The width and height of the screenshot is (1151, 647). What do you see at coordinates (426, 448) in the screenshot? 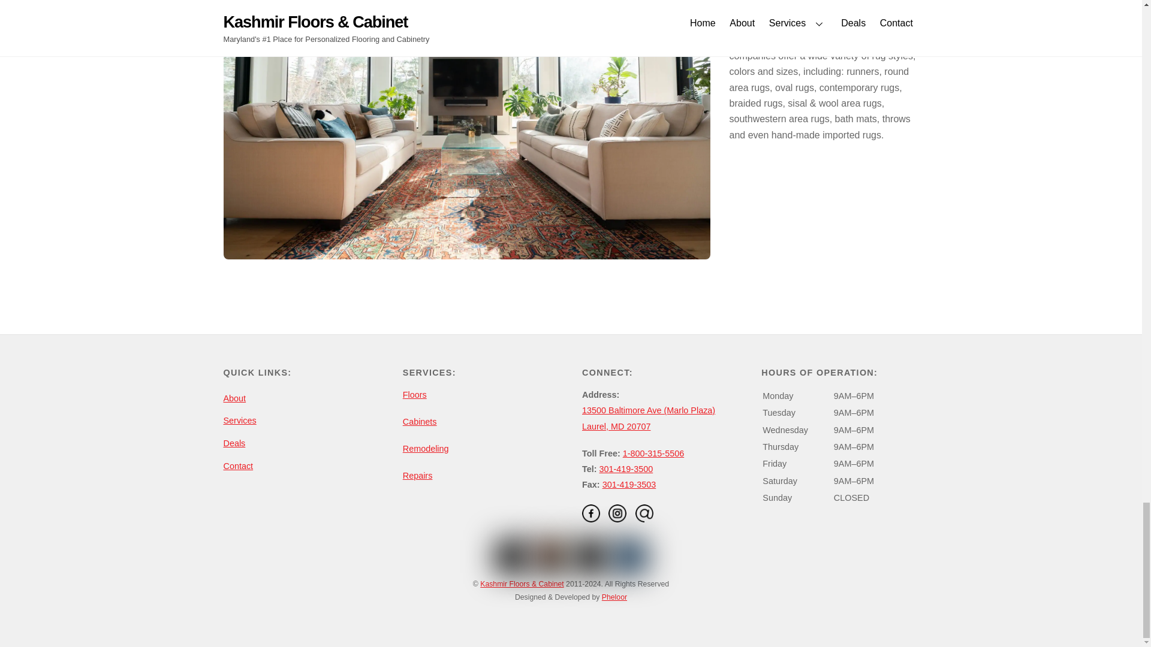
I see `Remodeling` at bounding box center [426, 448].